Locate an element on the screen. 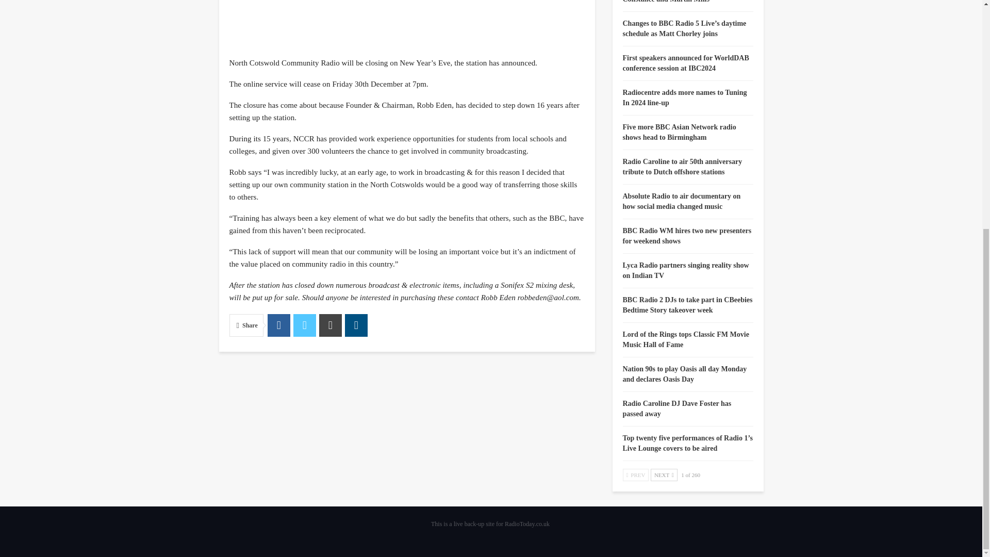 The width and height of the screenshot is (990, 557). BBC Radio WM hires two new presenters for weekend shows is located at coordinates (687, 236).